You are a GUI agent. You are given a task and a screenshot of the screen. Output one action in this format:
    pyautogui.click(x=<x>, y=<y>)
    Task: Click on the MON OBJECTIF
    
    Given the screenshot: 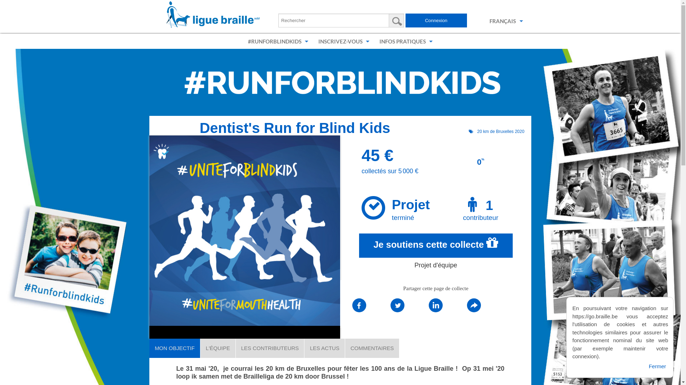 What is the action you would take?
    pyautogui.click(x=175, y=348)
    